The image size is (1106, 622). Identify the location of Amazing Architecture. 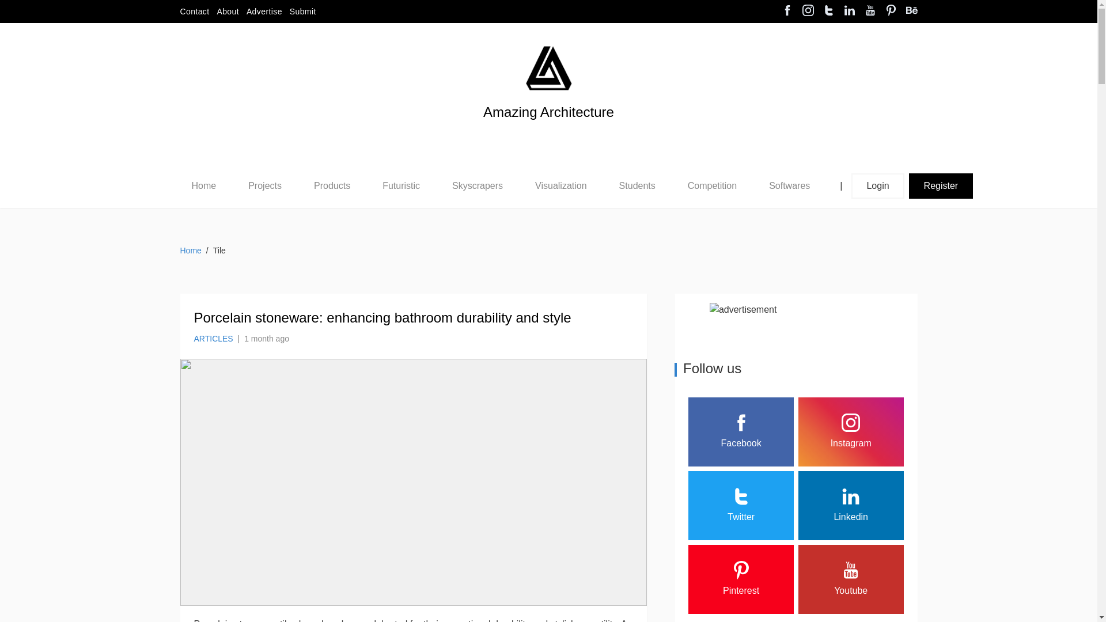
(548, 68).